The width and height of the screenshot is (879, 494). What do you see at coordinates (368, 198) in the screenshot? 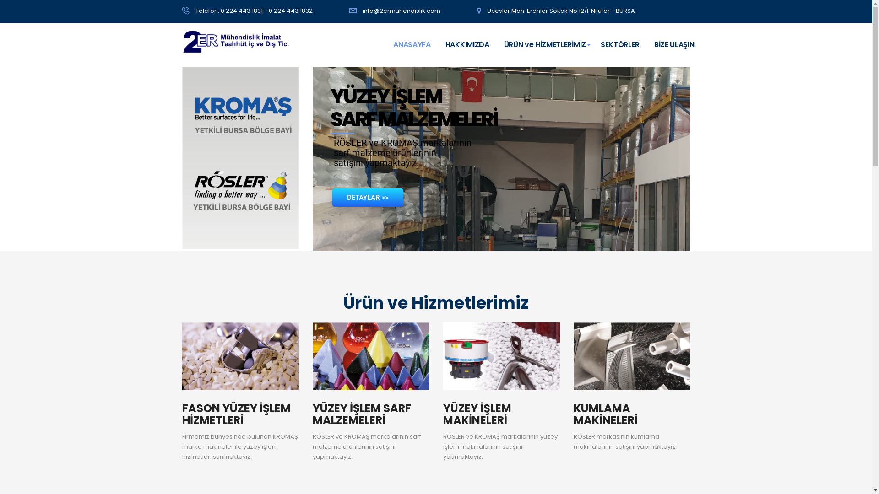
I see `DETAYLAR >>` at bounding box center [368, 198].